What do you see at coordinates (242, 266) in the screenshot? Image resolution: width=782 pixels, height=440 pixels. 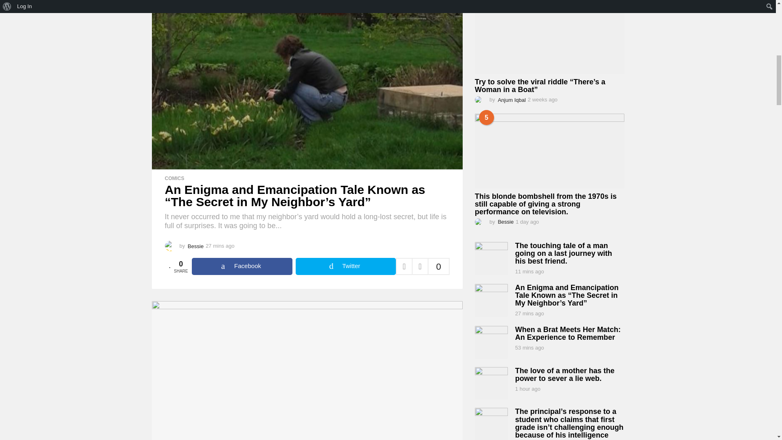 I see `Share on Facebook` at bounding box center [242, 266].